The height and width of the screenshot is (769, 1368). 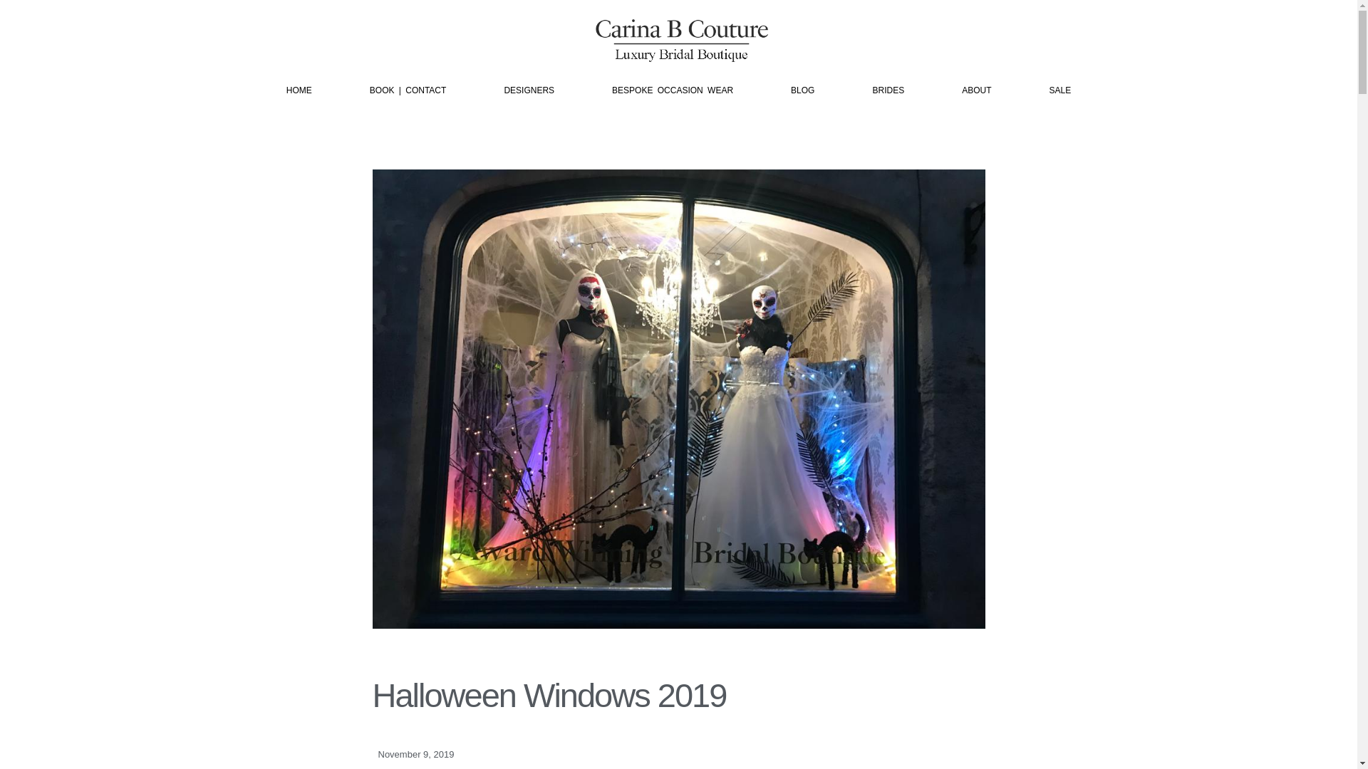 What do you see at coordinates (673, 91) in the screenshot?
I see `BESPOKE OCCASION WEAR` at bounding box center [673, 91].